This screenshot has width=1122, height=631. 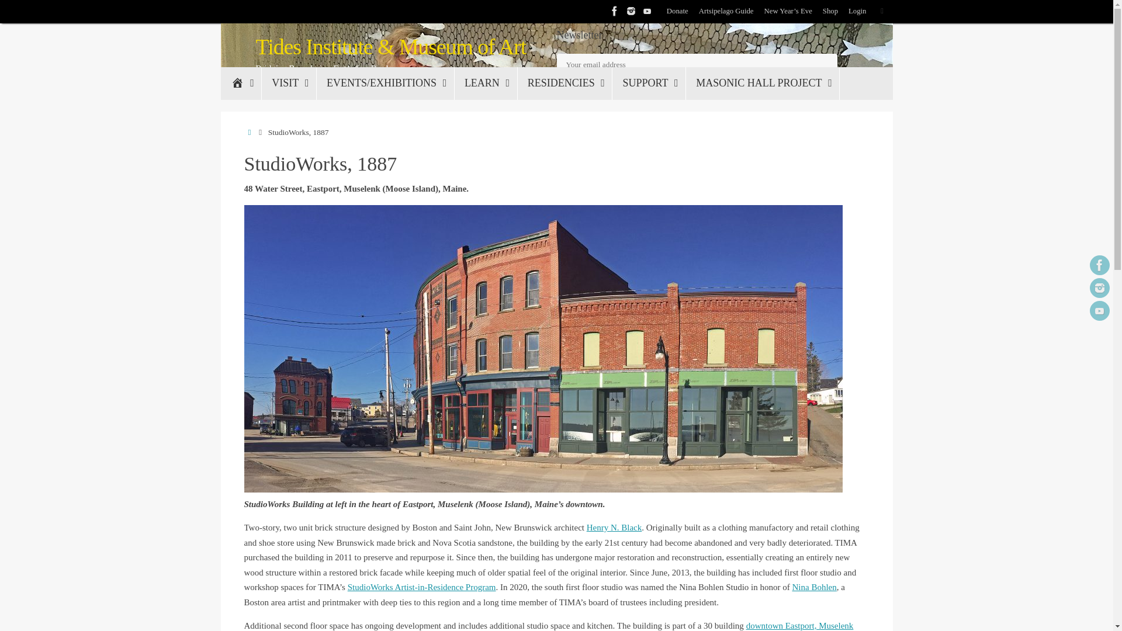 I want to click on Facebook, so click(x=1099, y=265).